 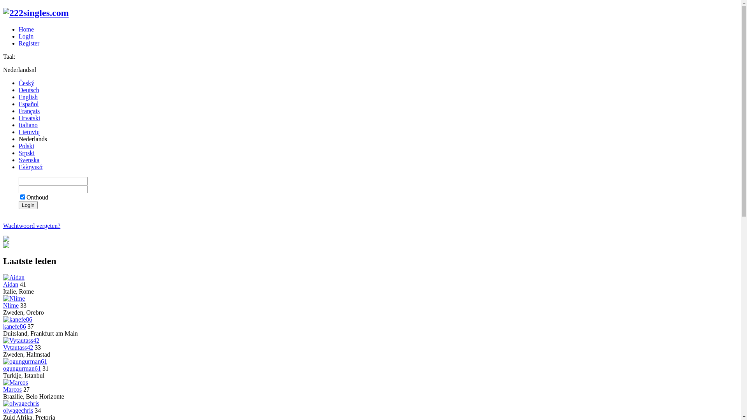 I want to click on Nlime, so click(x=14, y=298).